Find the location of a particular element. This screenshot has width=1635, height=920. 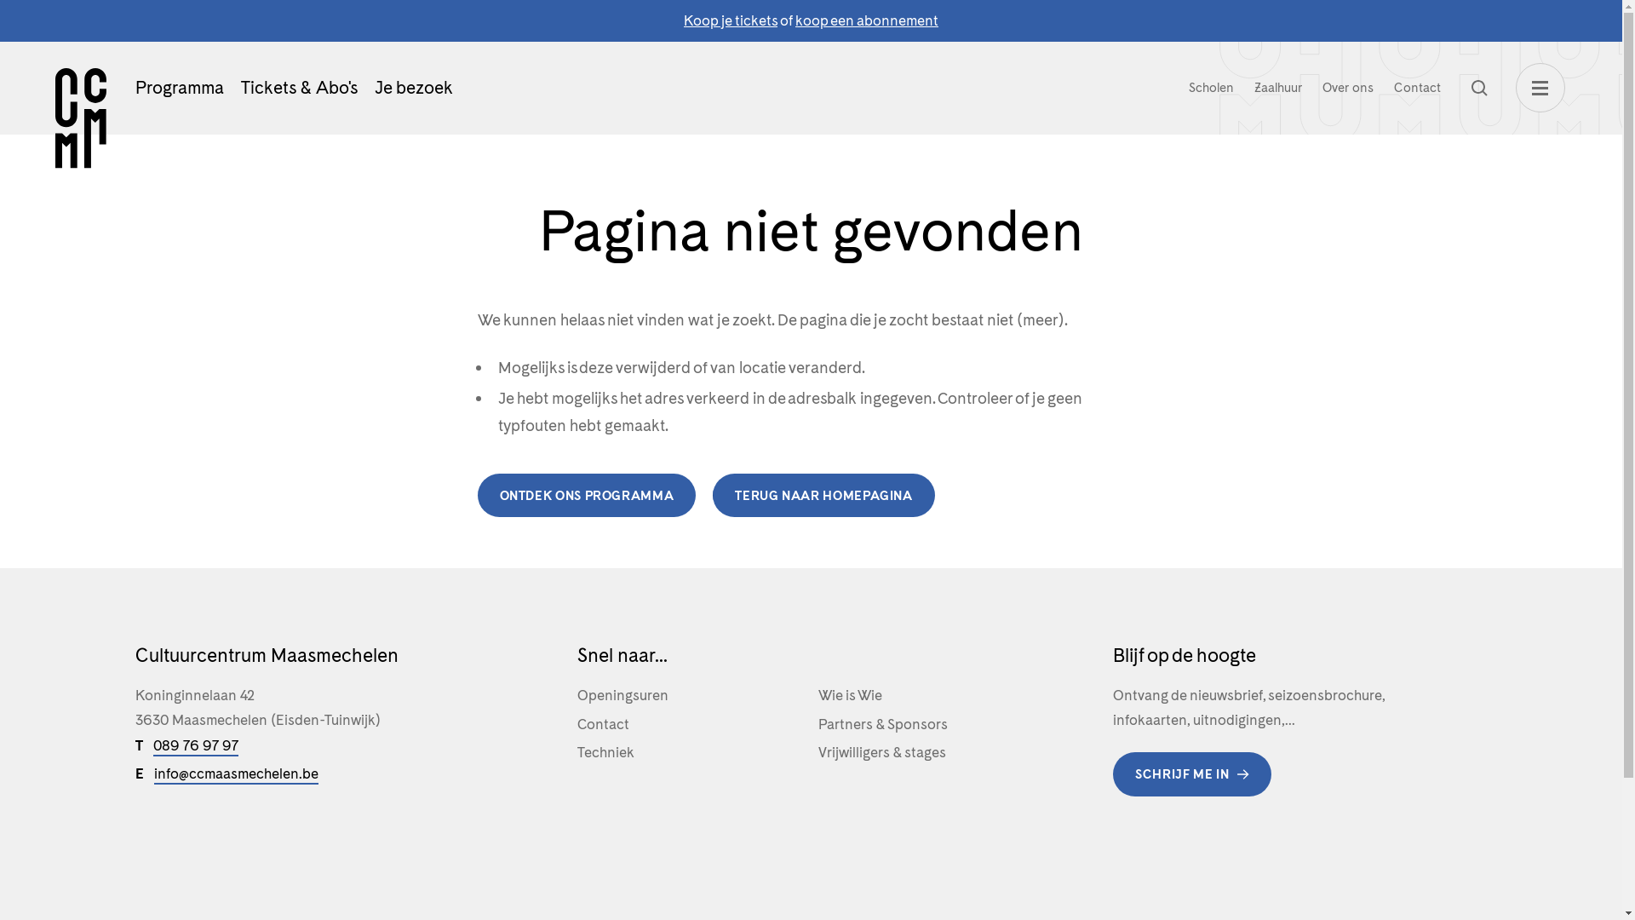

Vrijwilligers & stages is located at coordinates (932, 753).